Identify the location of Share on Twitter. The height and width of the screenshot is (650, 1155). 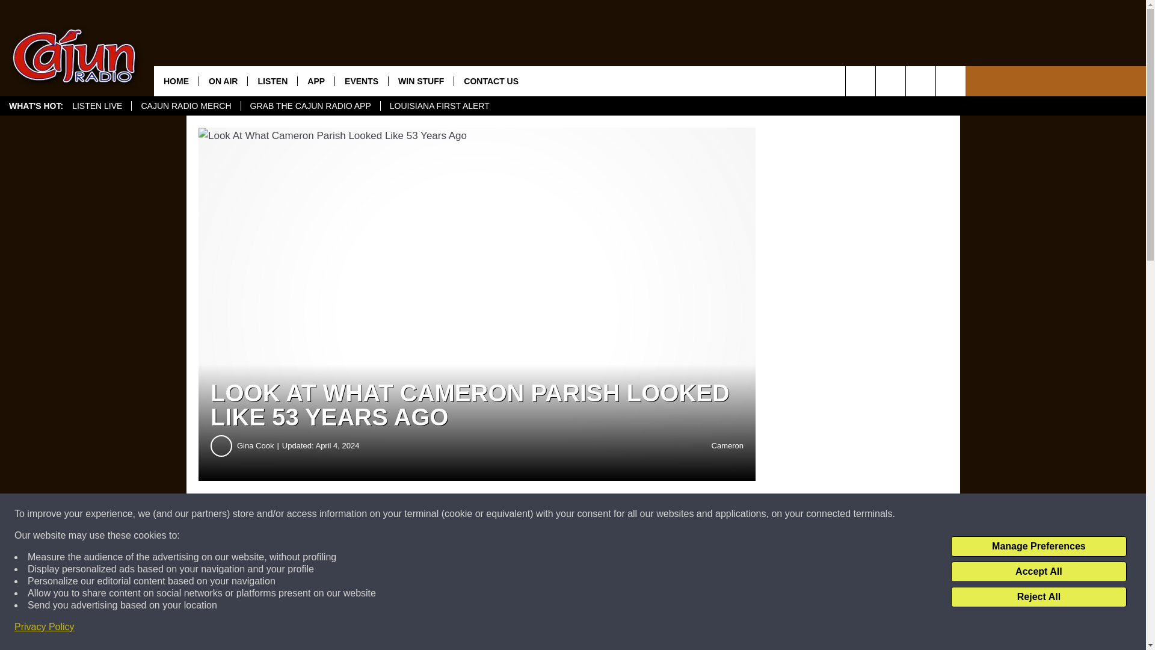
(588, 514).